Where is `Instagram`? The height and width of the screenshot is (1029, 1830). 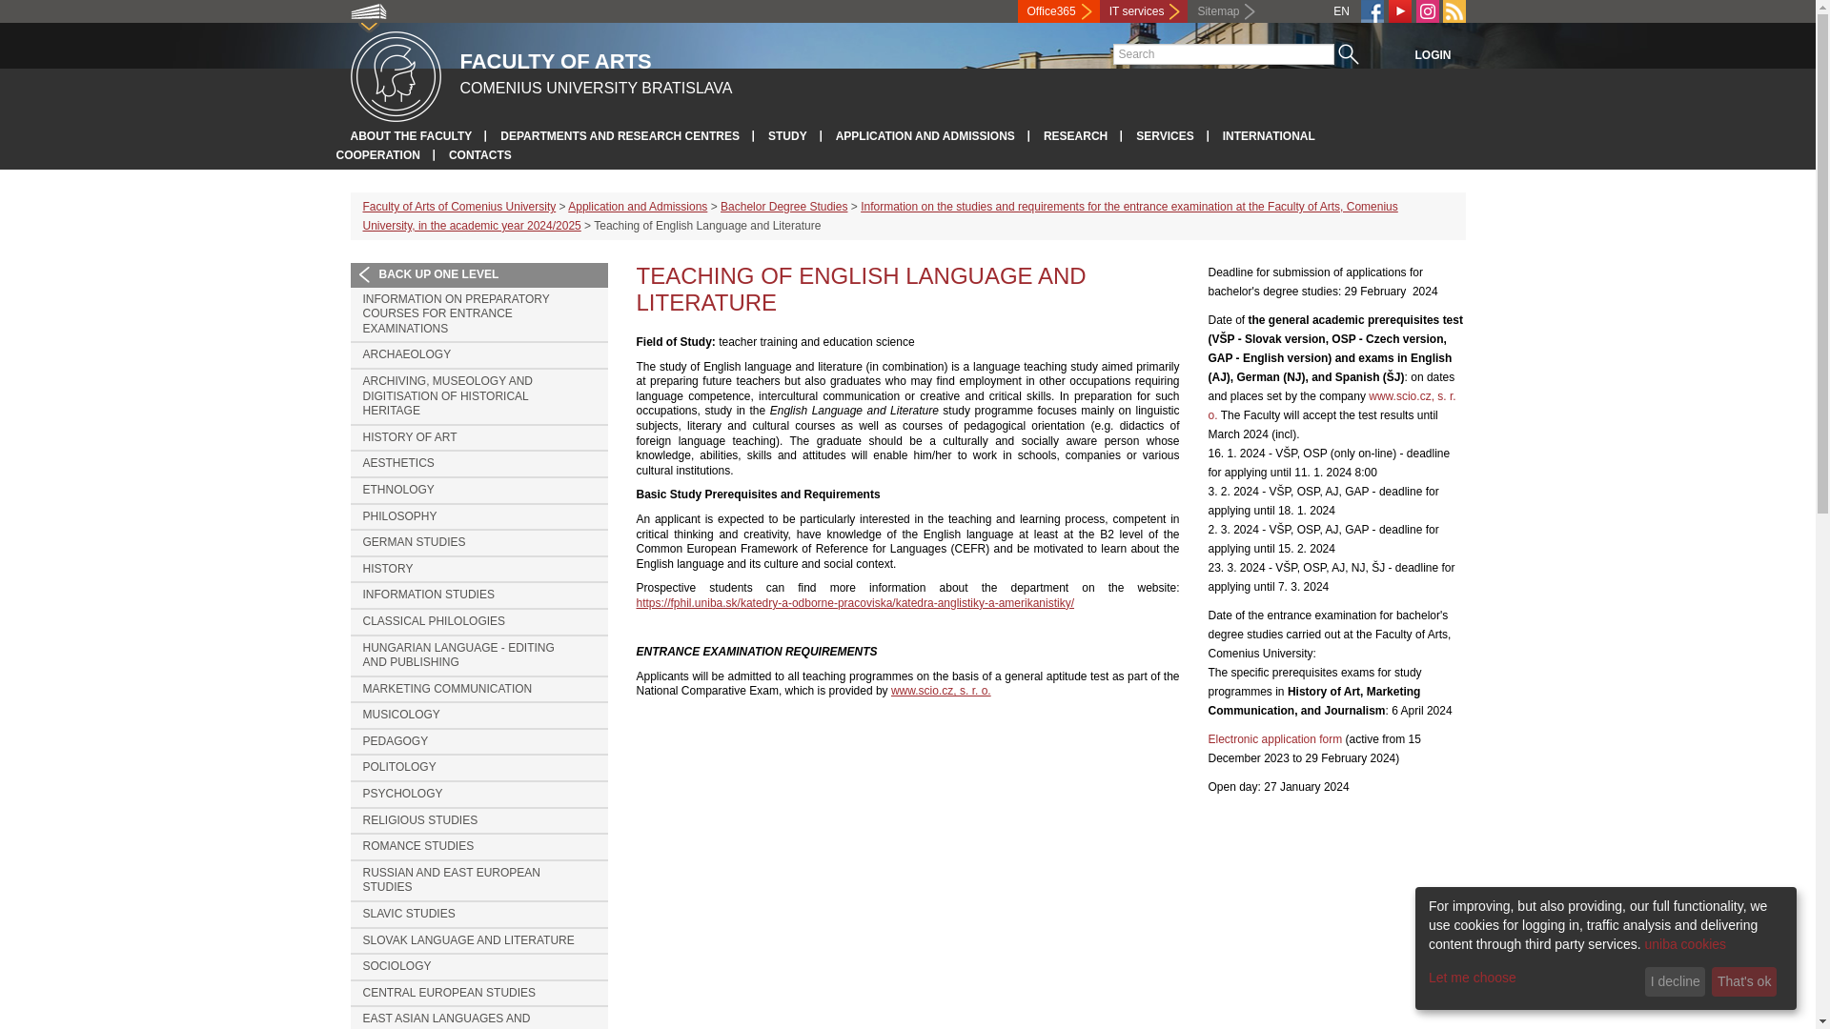
Instagram is located at coordinates (1428, 11).